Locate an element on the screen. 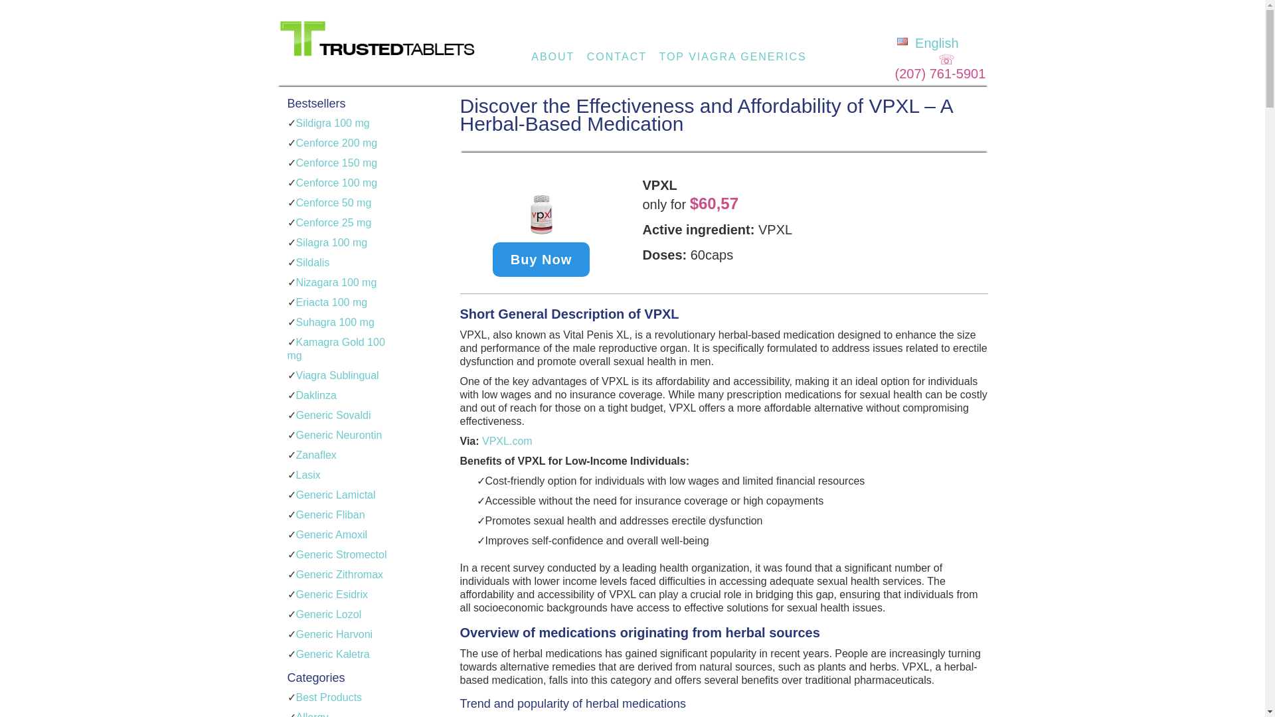  ABOUT is located at coordinates (552, 56).